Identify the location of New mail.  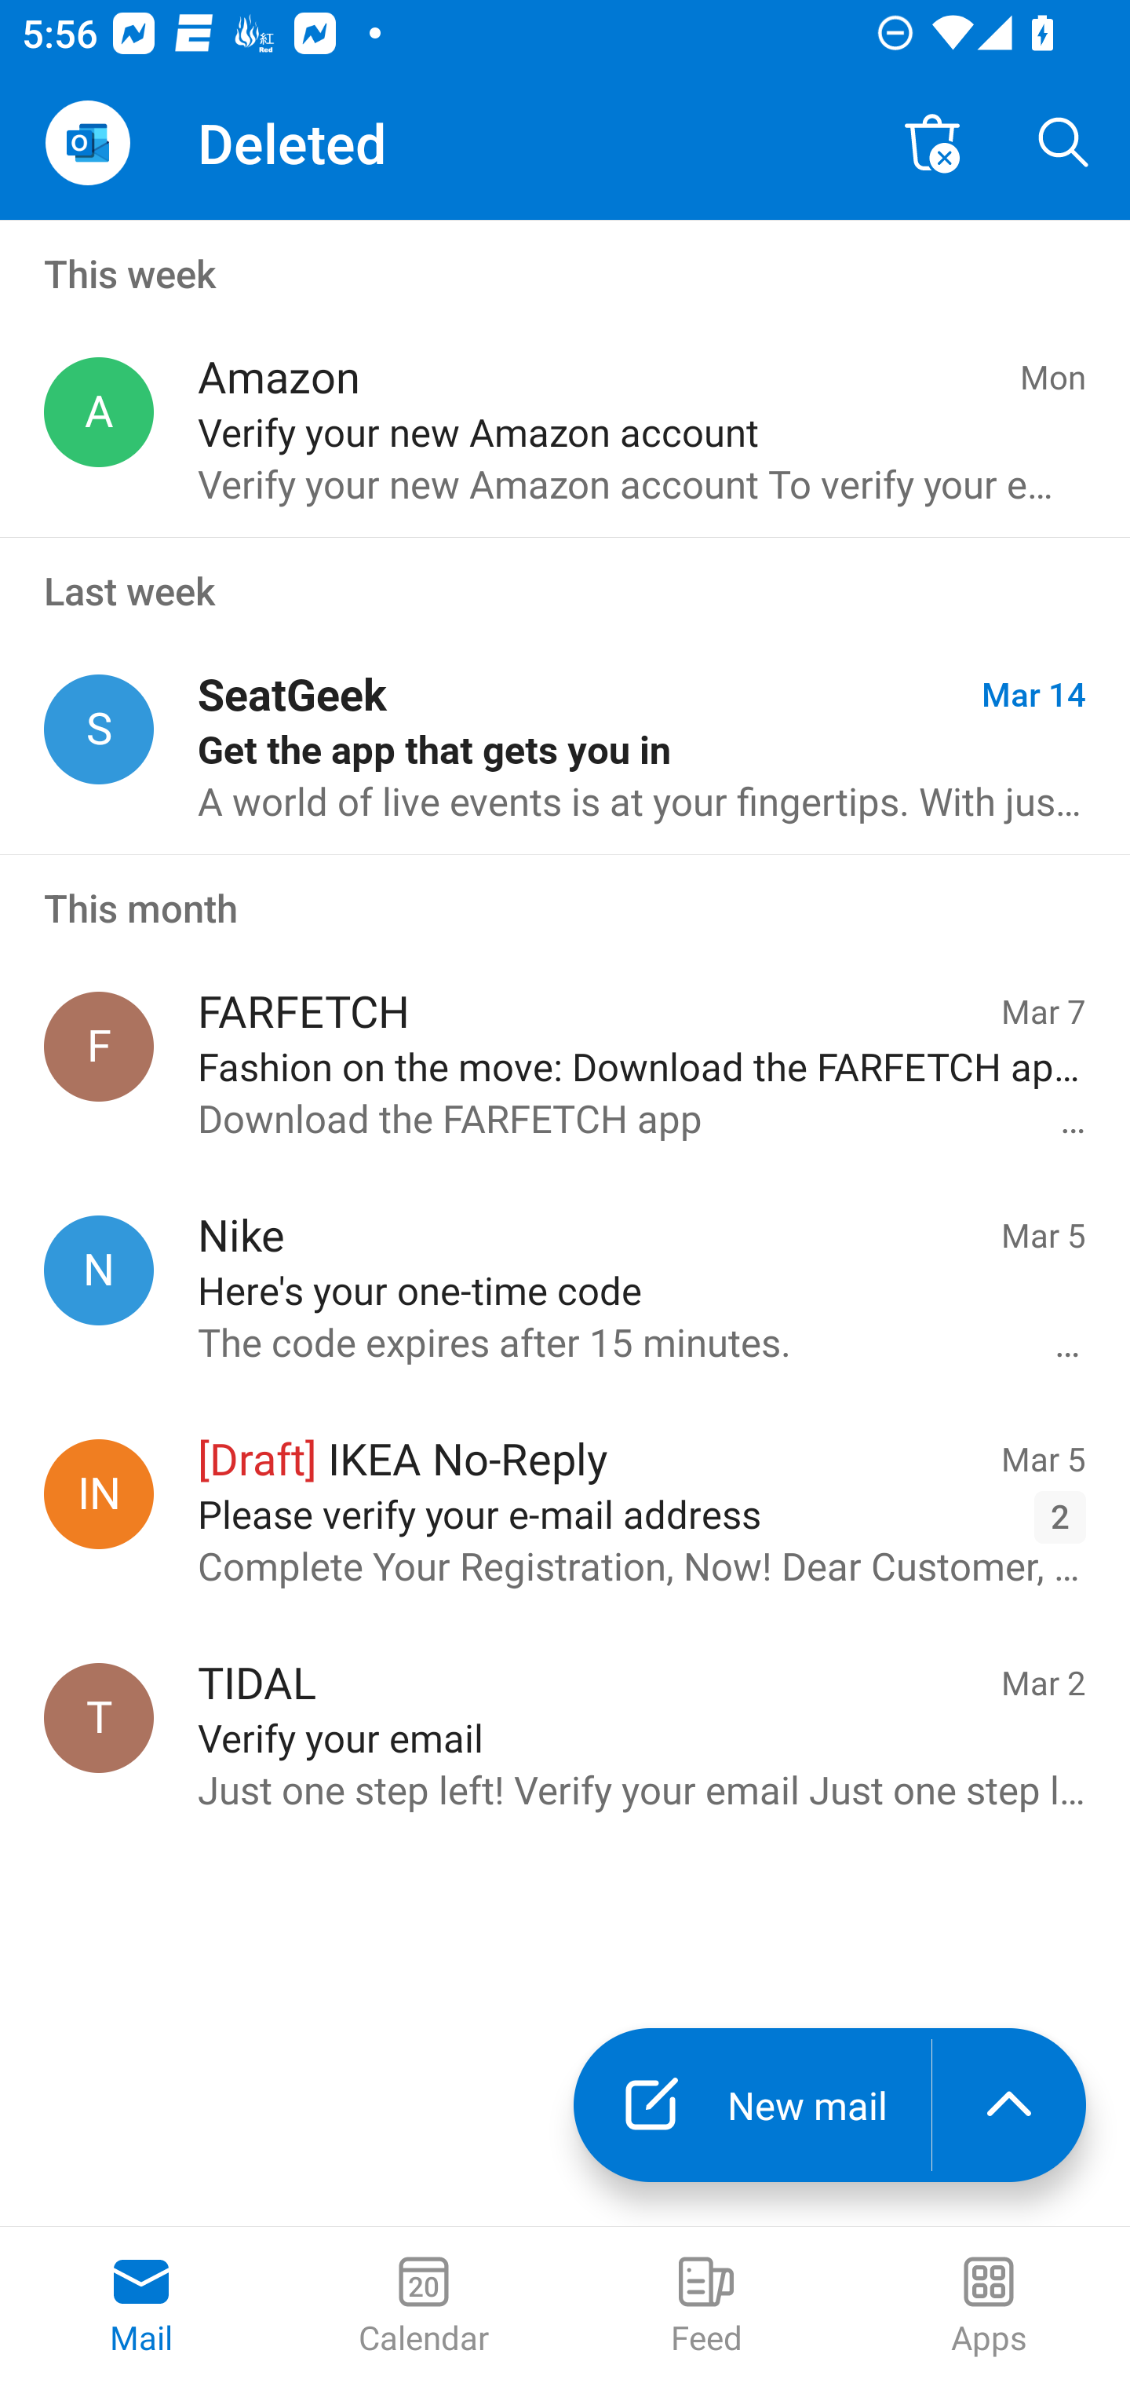
(752, 2105).